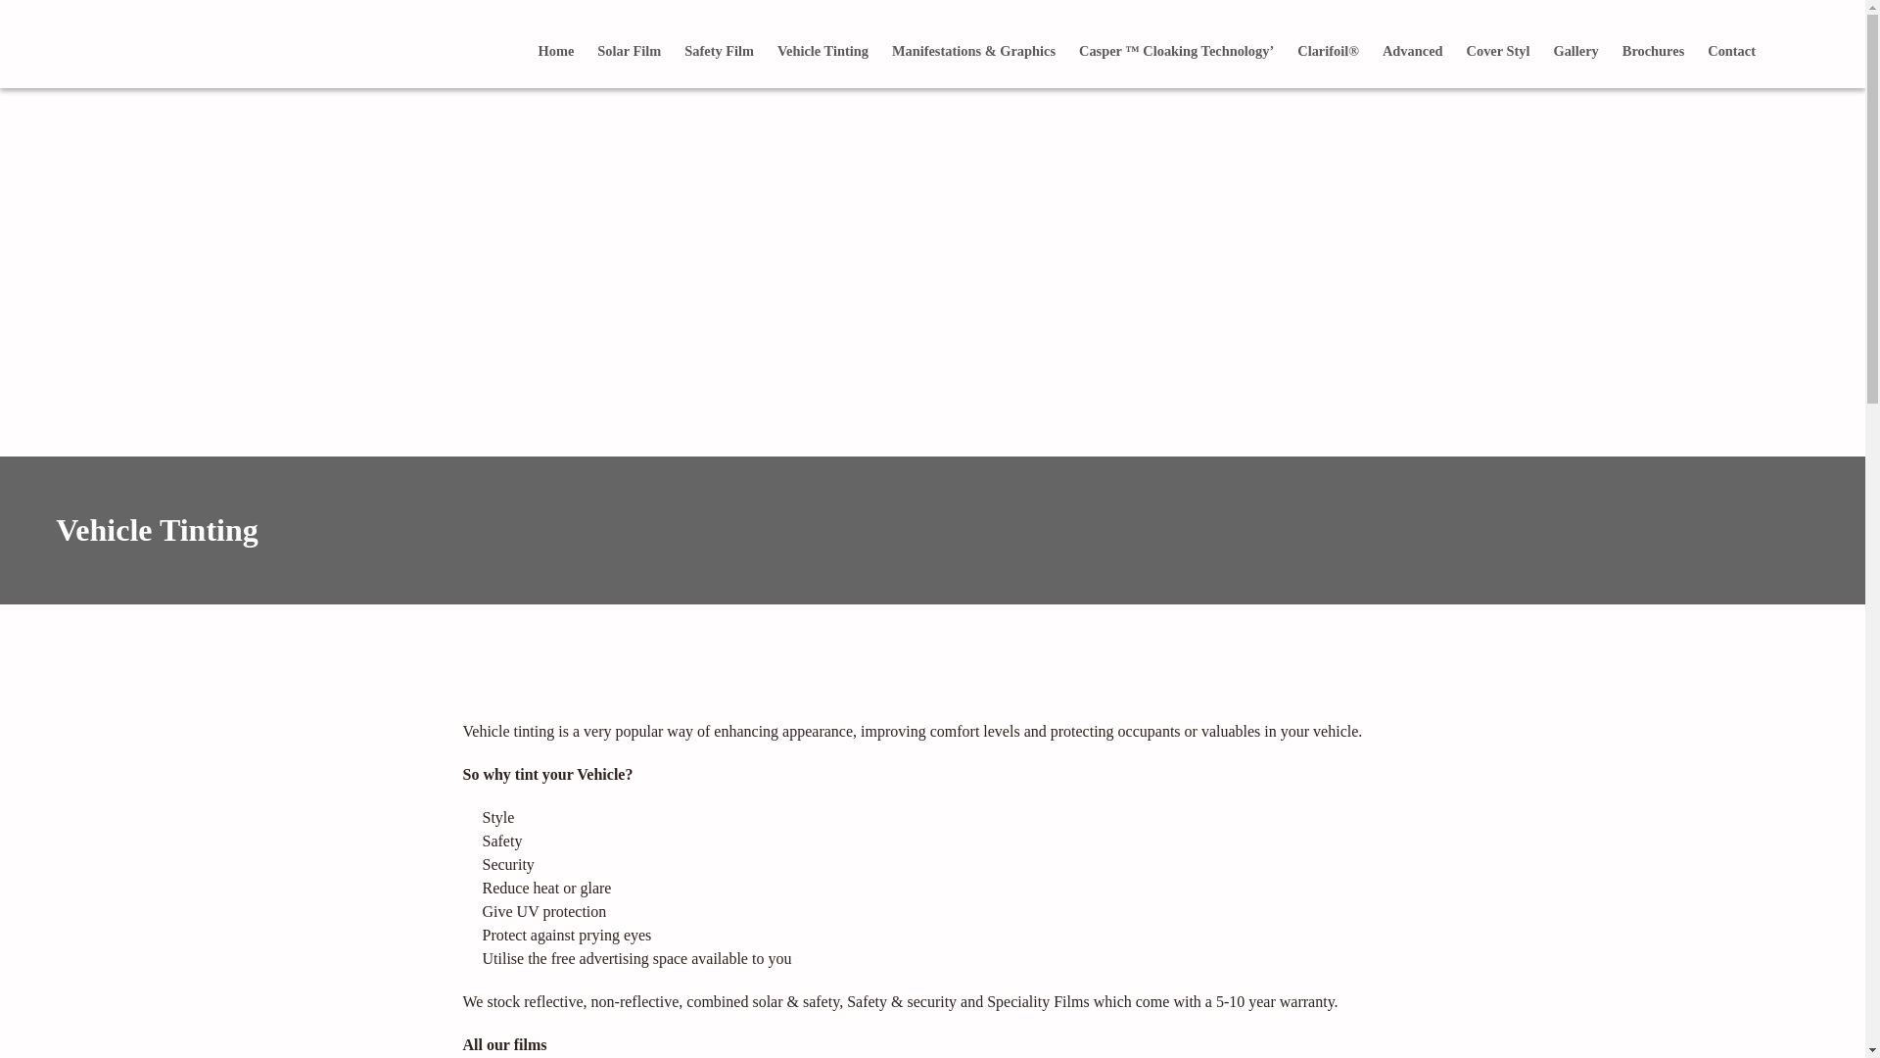 This screenshot has height=1058, width=1880. What do you see at coordinates (629, 51) in the screenshot?
I see `Solar Film` at bounding box center [629, 51].